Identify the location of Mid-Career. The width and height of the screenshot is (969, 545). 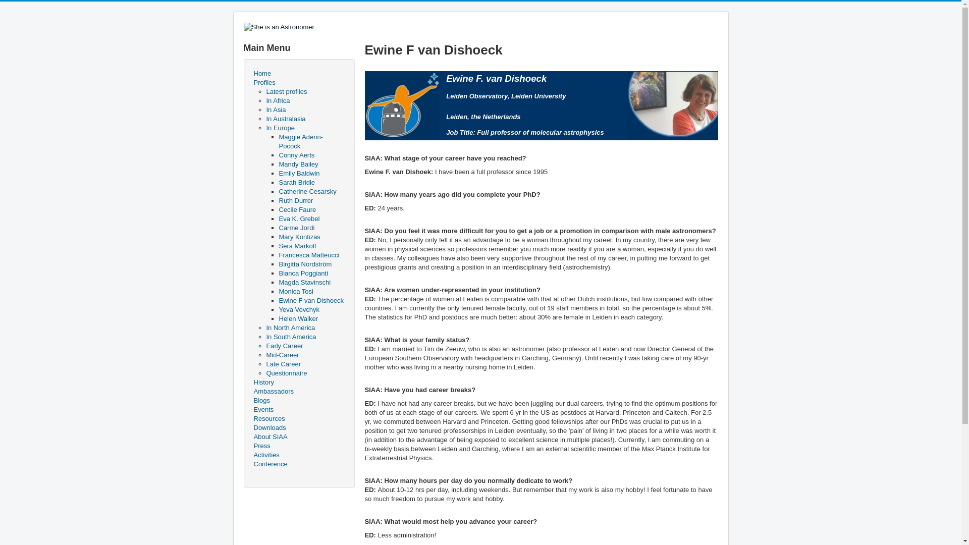
(283, 354).